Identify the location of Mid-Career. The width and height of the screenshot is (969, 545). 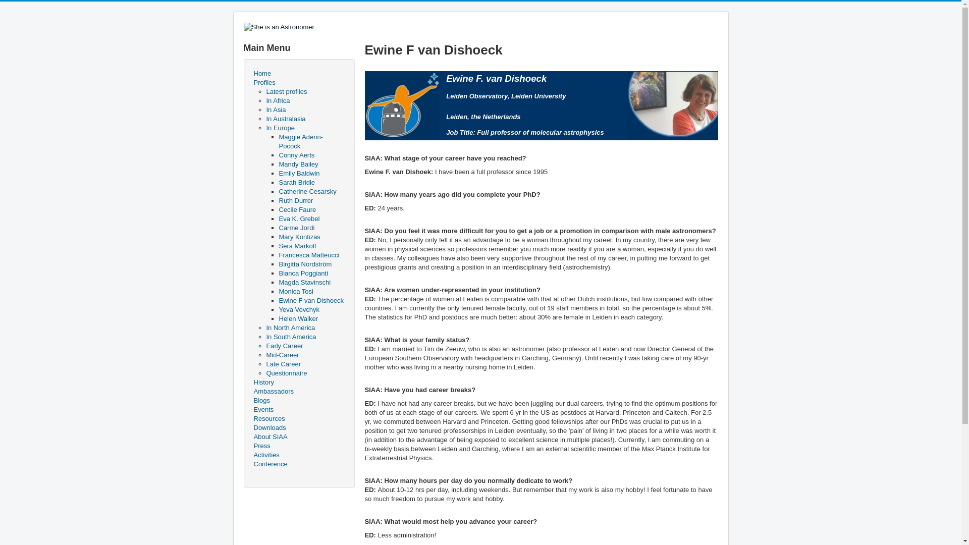
(283, 354).